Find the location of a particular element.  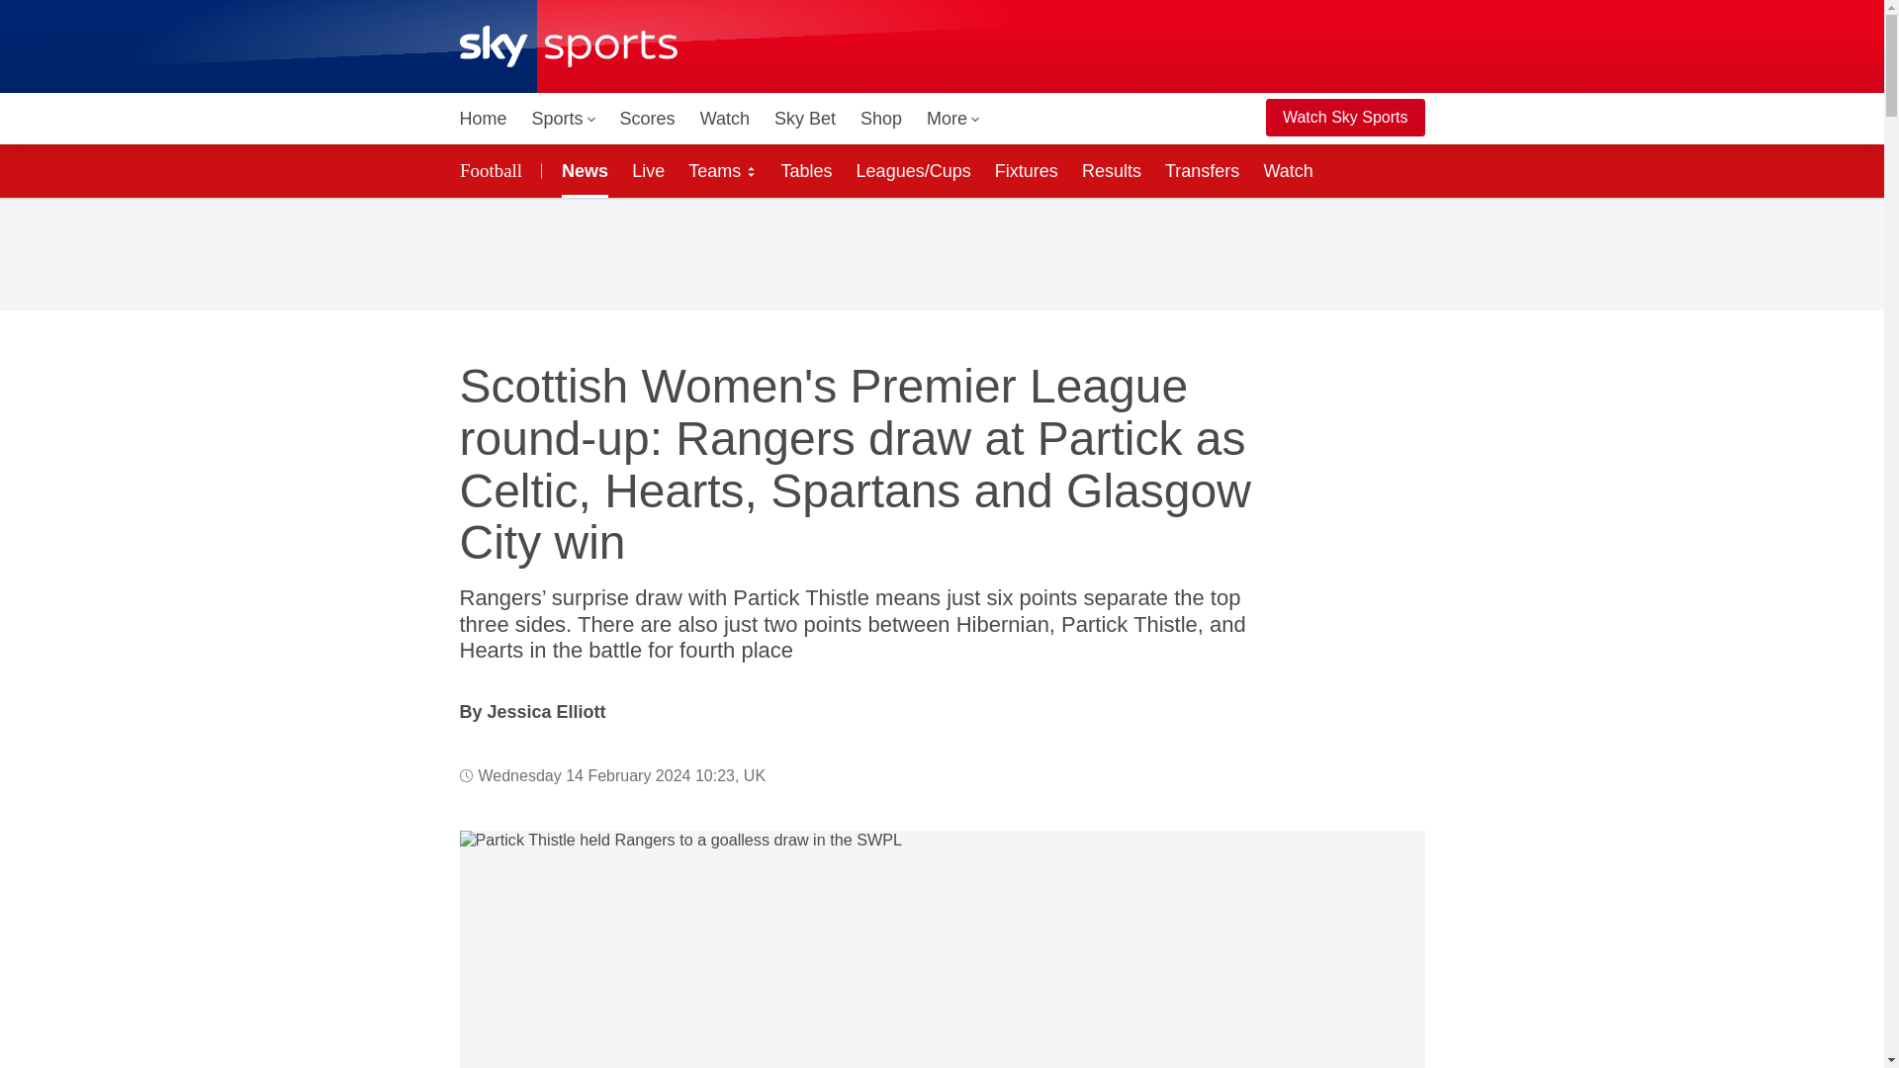

Watch is located at coordinates (725, 119).